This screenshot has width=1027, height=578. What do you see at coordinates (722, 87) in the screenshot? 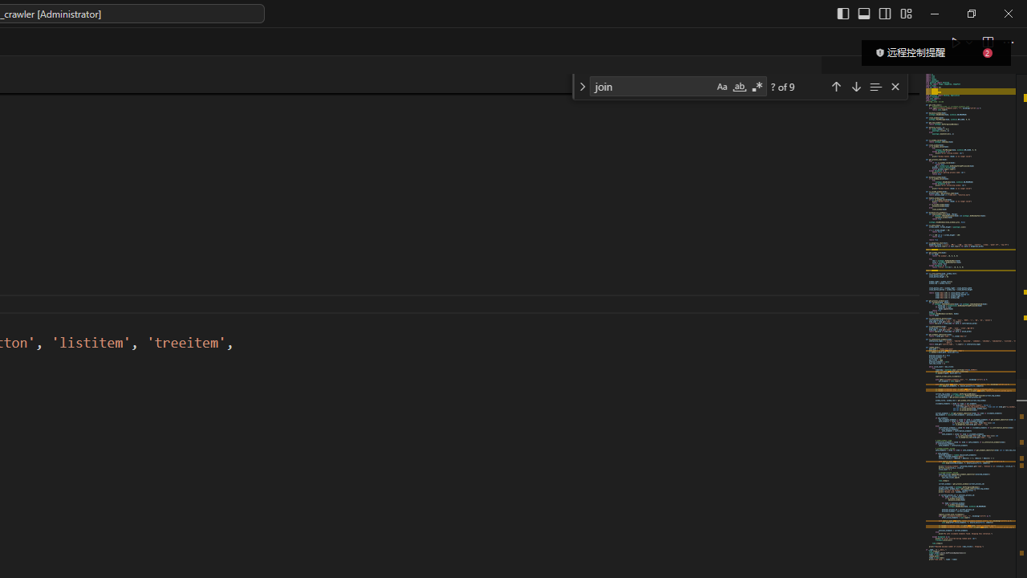
I see `Match Case (Alt+C)` at bounding box center [722, 87].